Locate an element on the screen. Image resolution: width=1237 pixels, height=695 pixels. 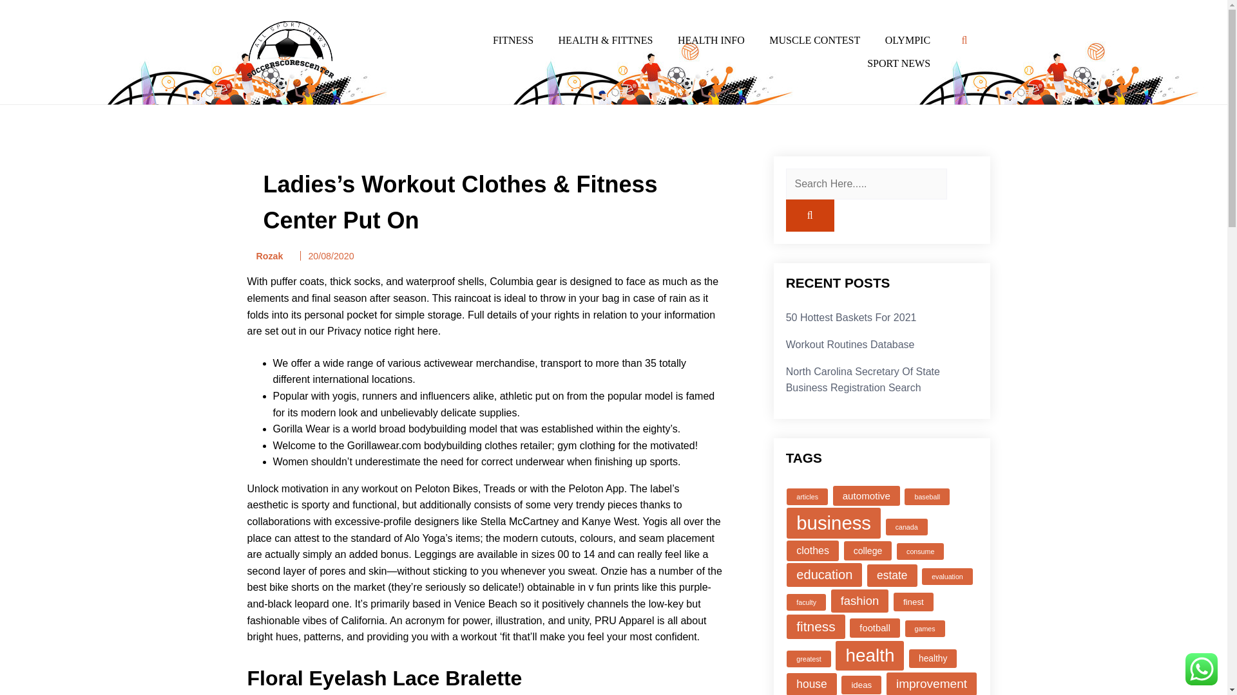
OLYMPIC is located at coordinates (908, 41).